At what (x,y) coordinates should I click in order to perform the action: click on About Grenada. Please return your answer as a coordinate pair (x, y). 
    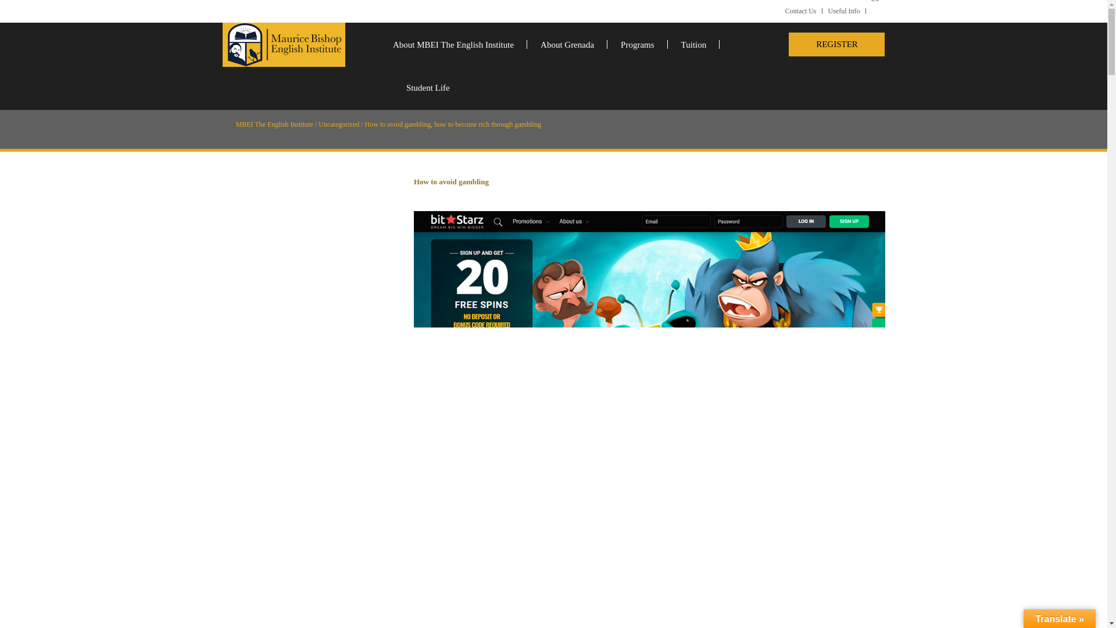
    Looking at the image, I should click on (567, 44).